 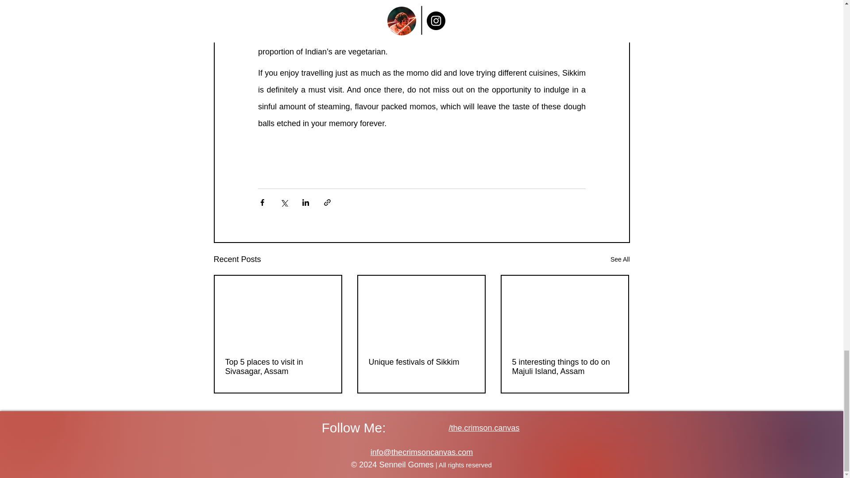 What do you see at coordinates (421, 362) in the screenshot?
I see `Unique festivals of Sikkim` at bounding box center [421, 362].